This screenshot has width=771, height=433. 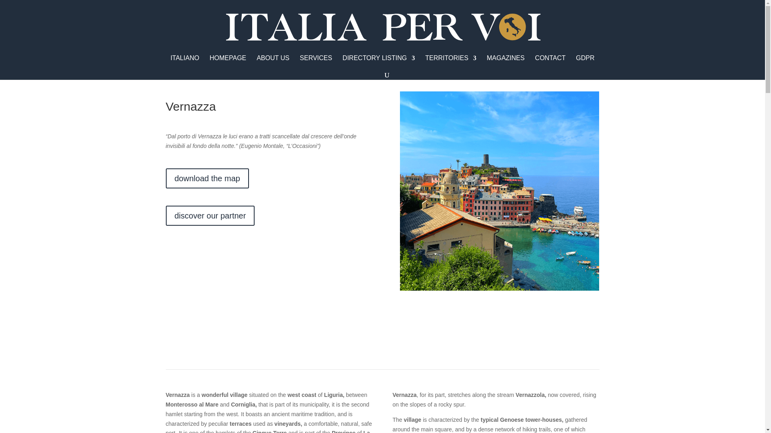 I want to click on HOMEPAGE, so click(x=228, y=63).